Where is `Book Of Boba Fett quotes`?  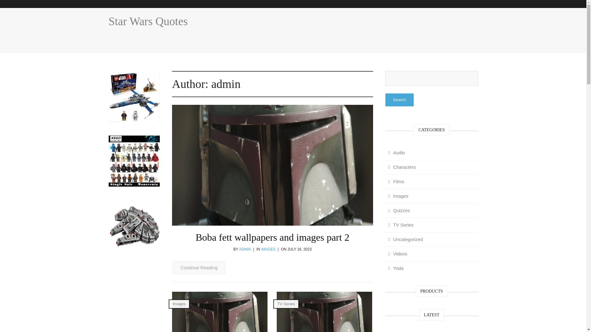 Book Of Boba Fett quotes is located at coordinates (324, 312).